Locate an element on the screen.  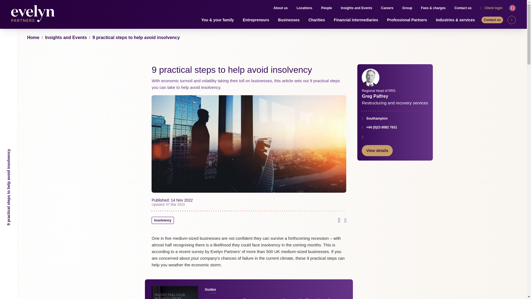
People is located at coordinates (326, 8).